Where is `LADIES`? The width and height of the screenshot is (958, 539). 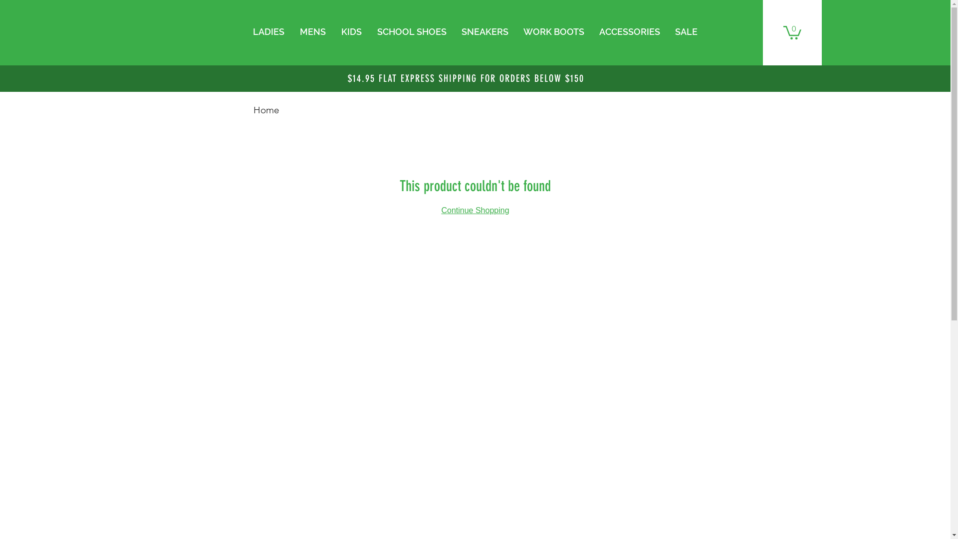
LADIES is located at coordinates (268, 32).